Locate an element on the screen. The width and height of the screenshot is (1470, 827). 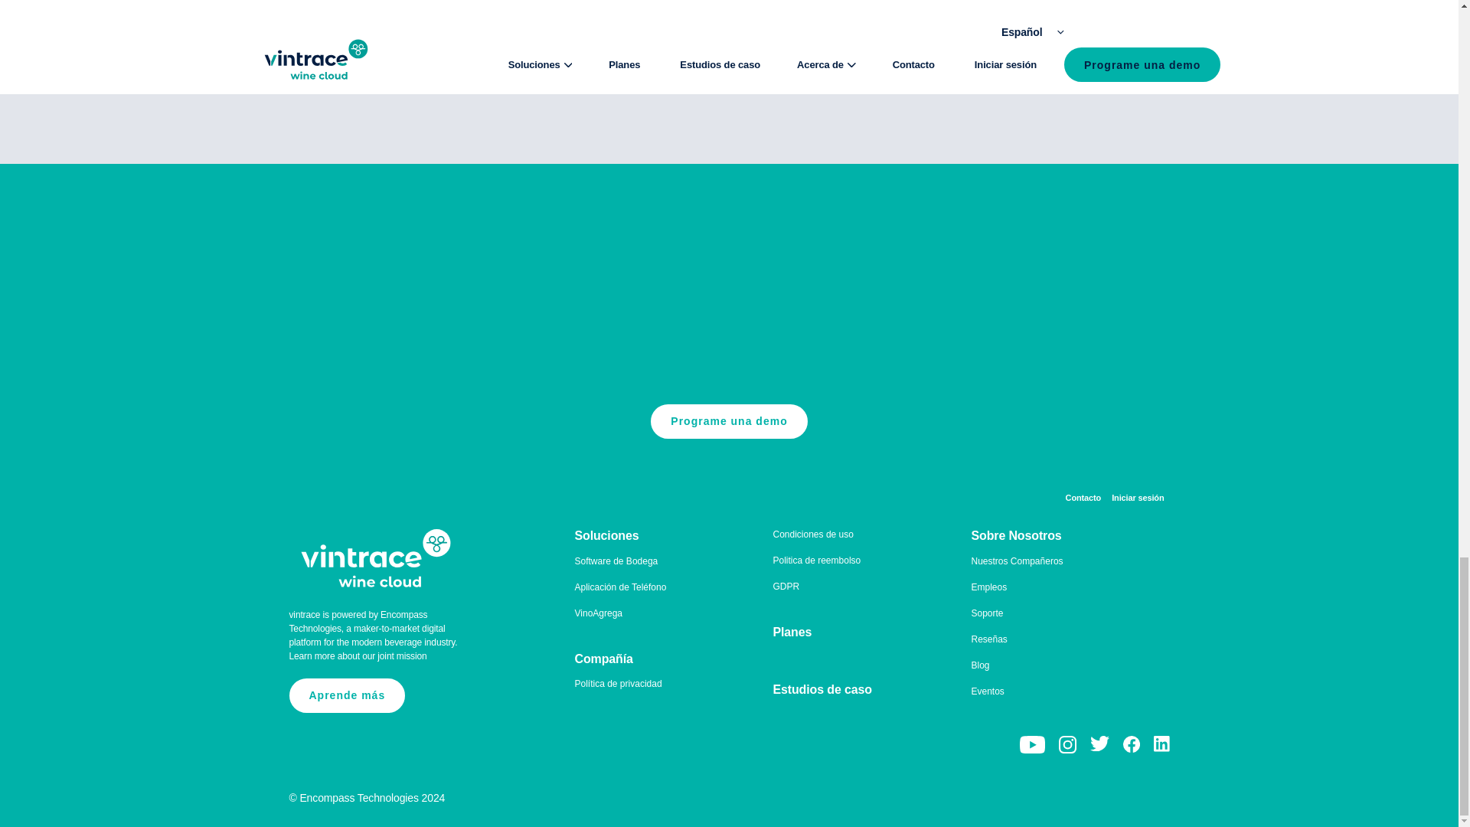
Empleos is located at coordinates (988, 587).